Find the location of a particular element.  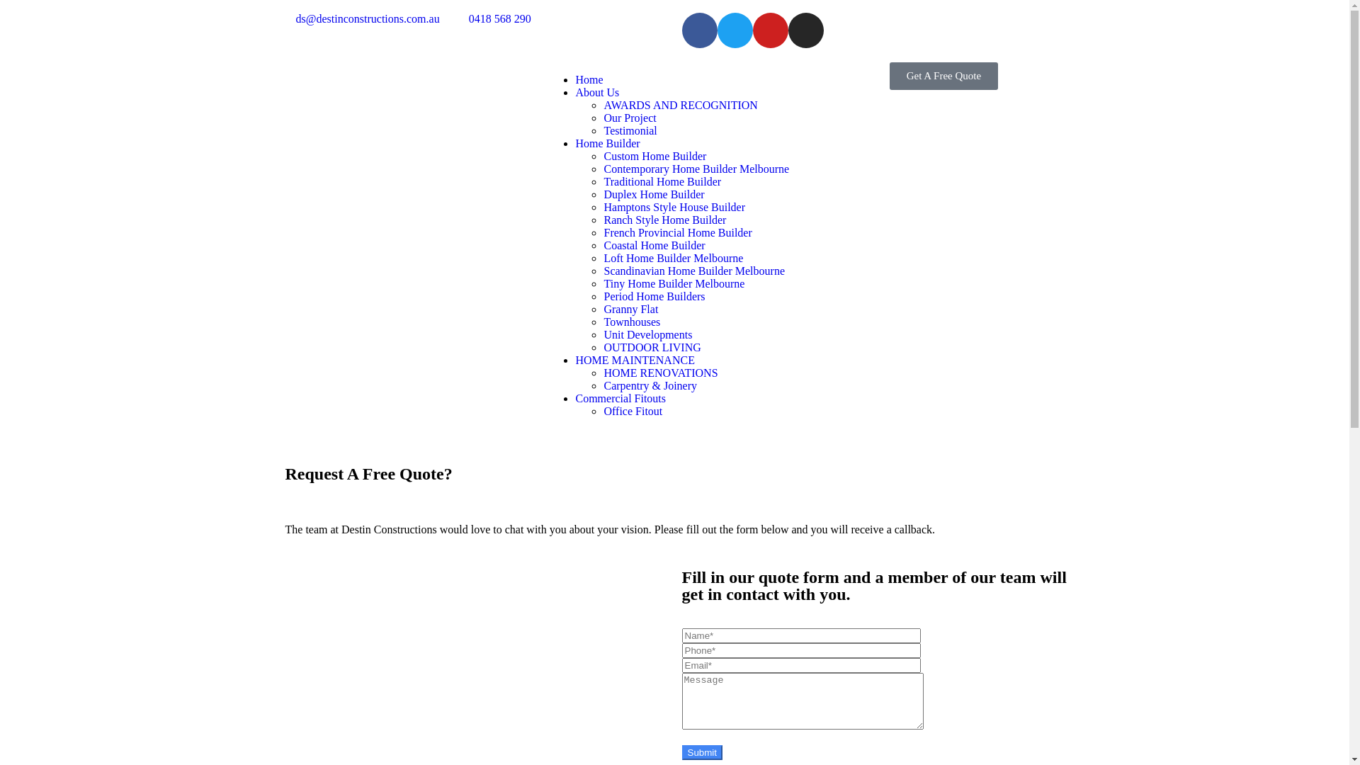

Duplex Home Builder is located at coordinates (654, 194).